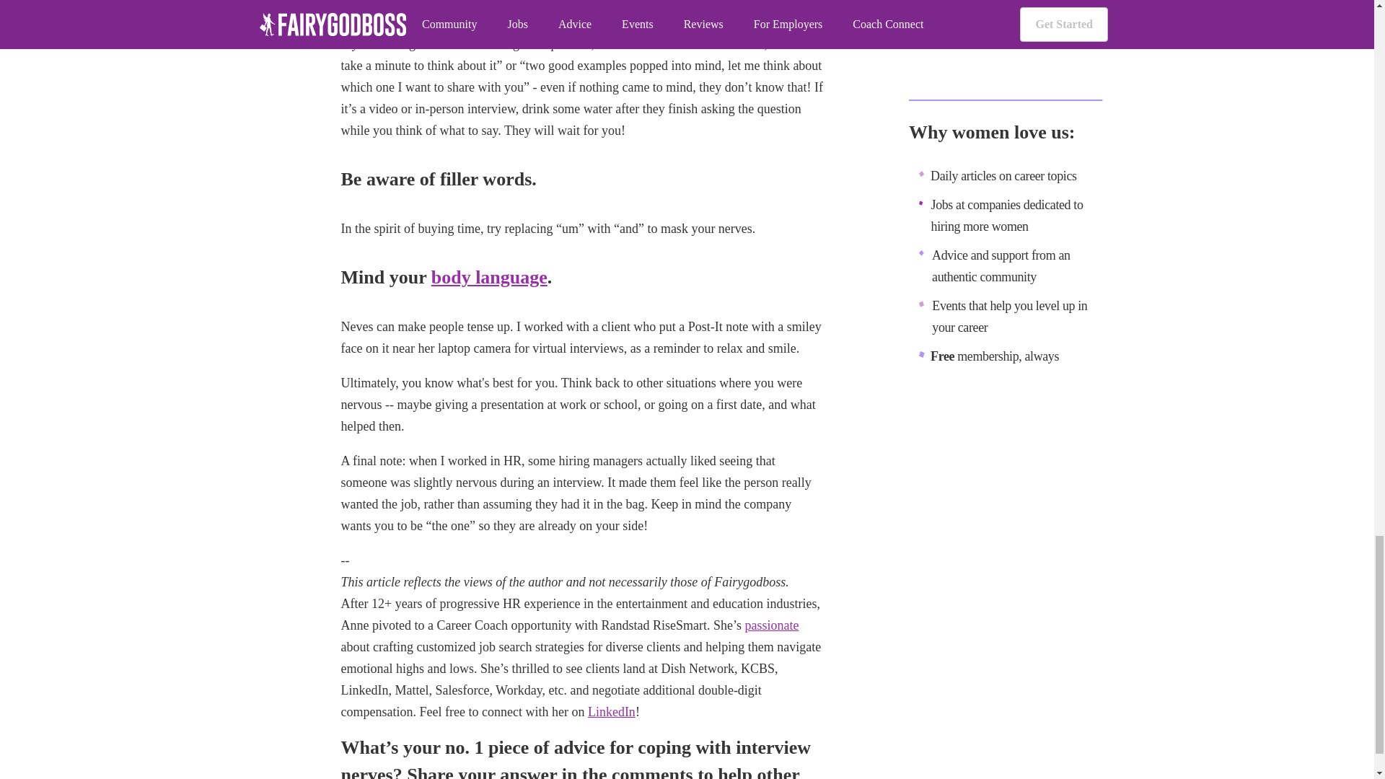 This screenshot has width=1385, height=779. Describe the element at coordinates (612, 711) in the screenshot. I see `LinkedIn` at that location.